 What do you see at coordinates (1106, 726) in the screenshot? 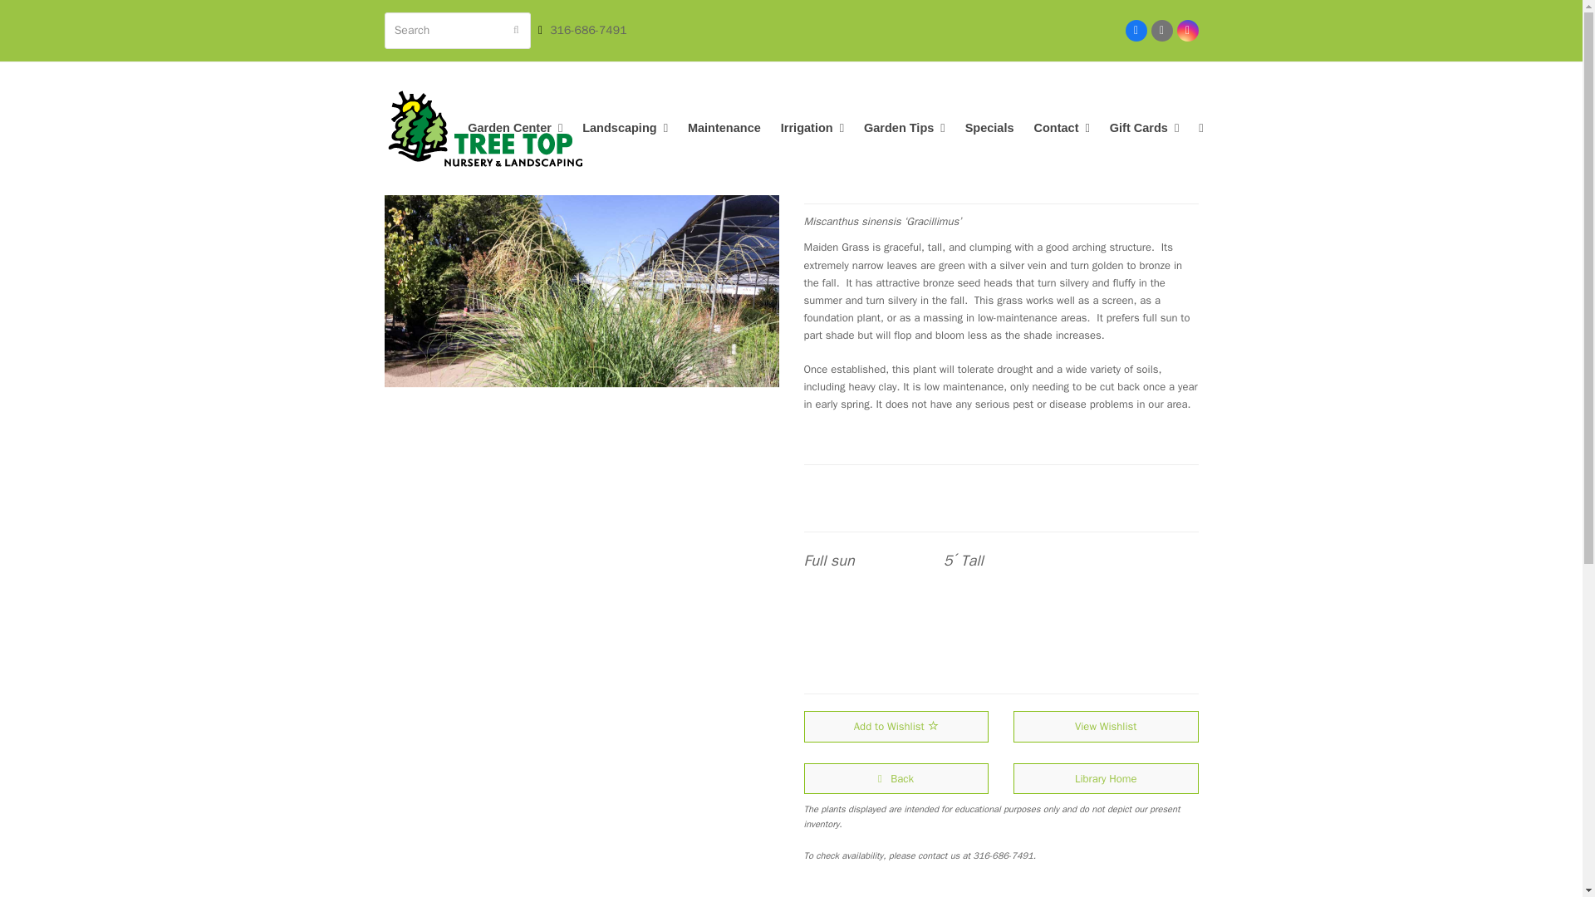
I see `View Wishlist` at bounding box center [1106, 726].